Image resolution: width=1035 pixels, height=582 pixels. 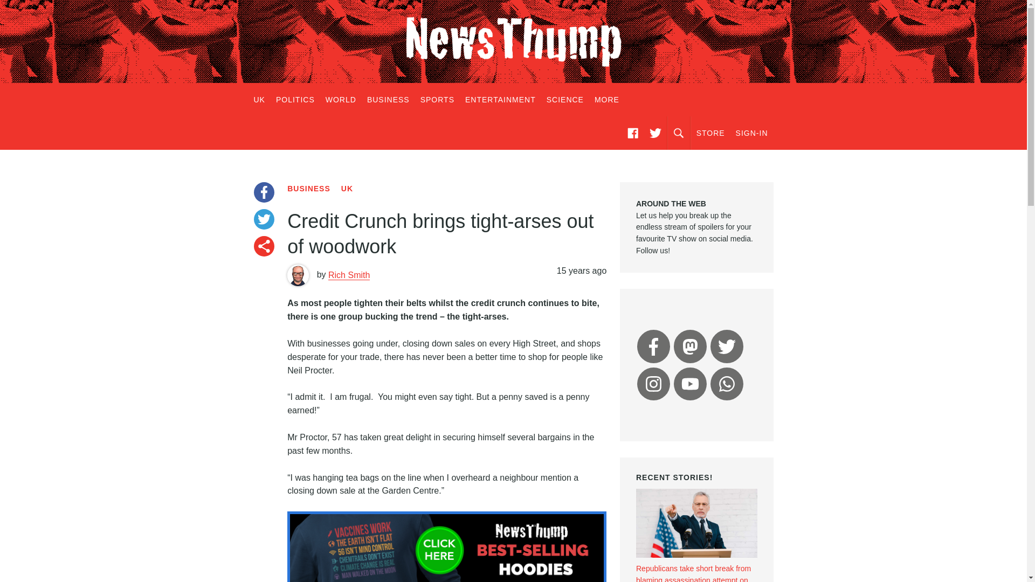 What do you see at coordinates (308, 189) in the screenshot?
I see `BUSINESS` at bounding box center [308, 189].